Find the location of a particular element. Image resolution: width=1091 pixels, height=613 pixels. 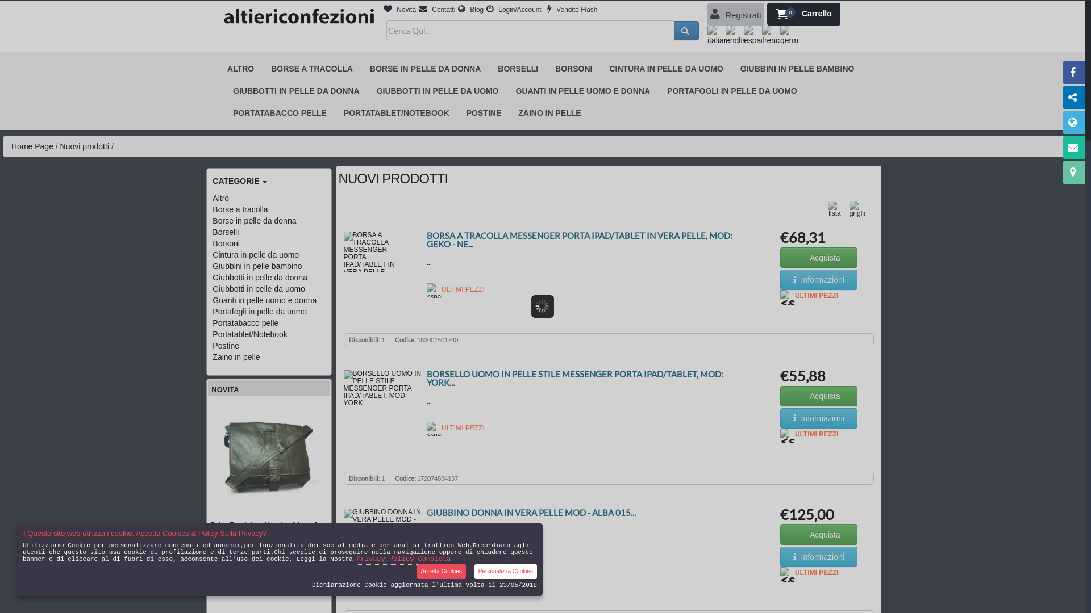

<span class="ultimipezzi">Ultimi pezzi</span> is located at coordinates (434, 429).